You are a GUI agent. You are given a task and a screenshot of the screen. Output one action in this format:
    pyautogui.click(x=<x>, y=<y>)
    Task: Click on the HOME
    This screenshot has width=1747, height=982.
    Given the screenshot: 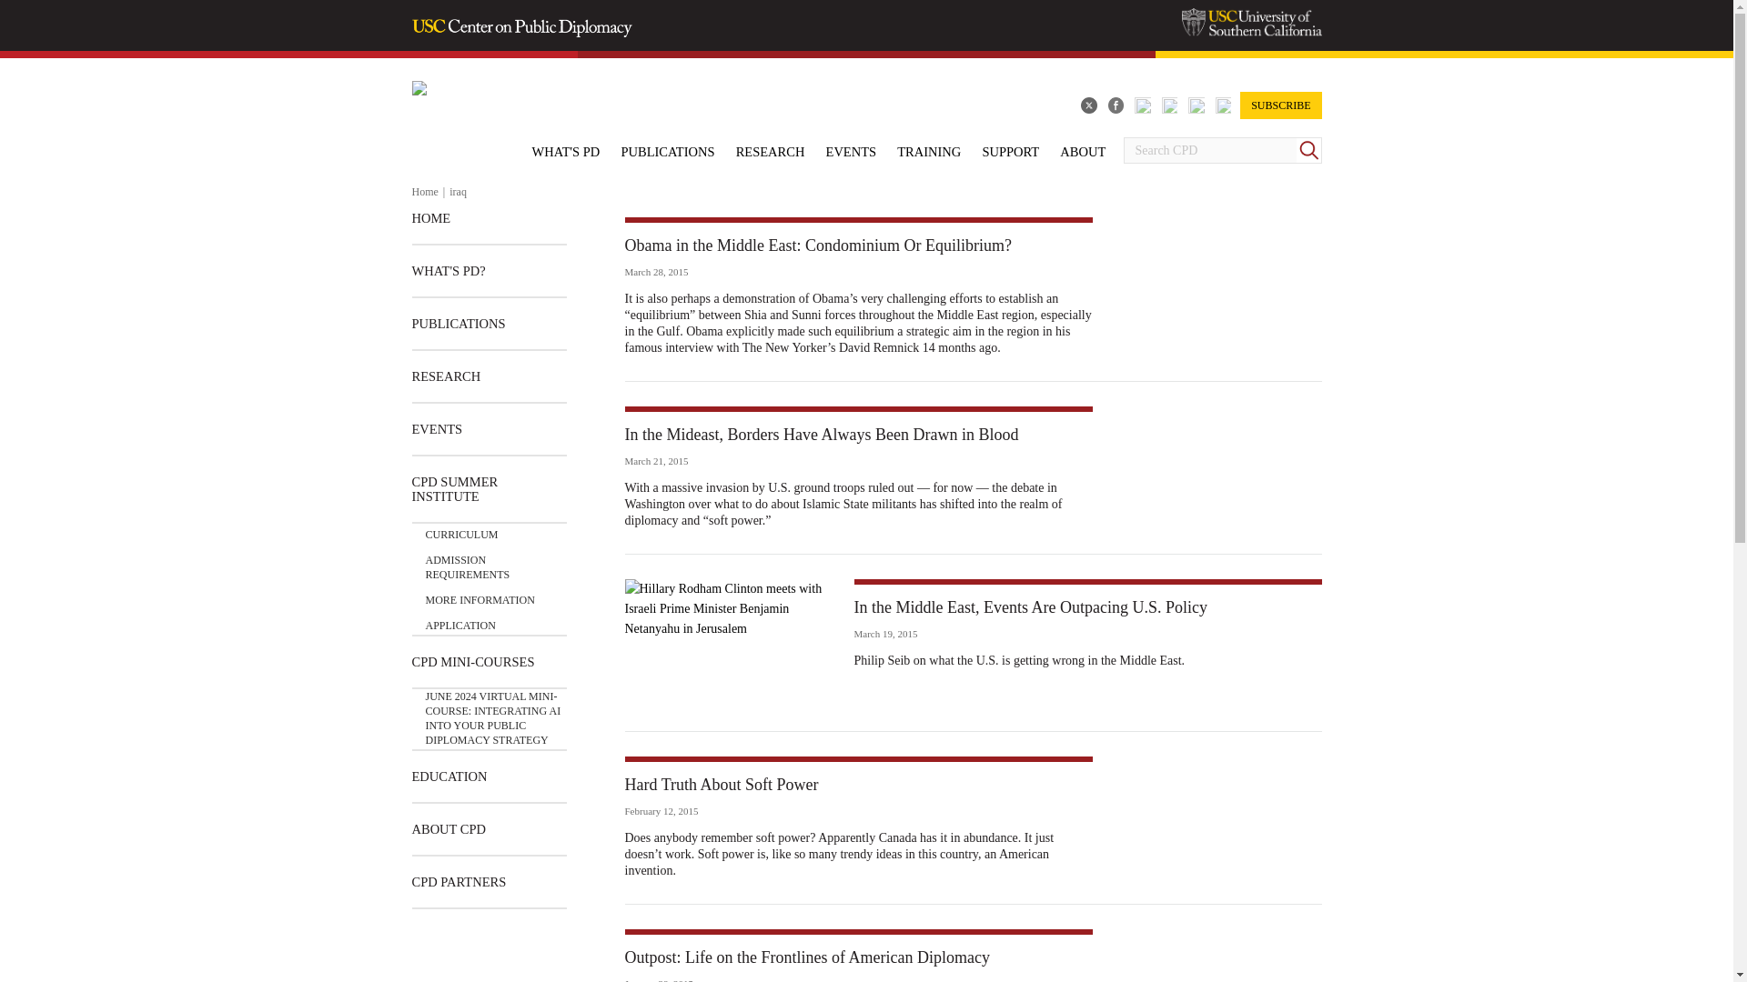 What is the action you would take?
    pyautogui.click(x=430, y=227)
    